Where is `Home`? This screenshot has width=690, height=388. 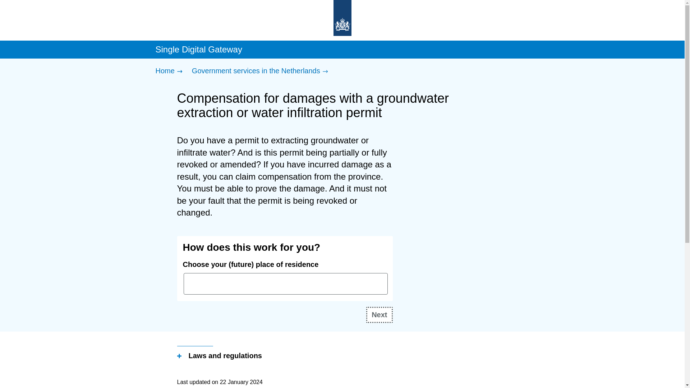
Home is located at coordinates (170, 71).